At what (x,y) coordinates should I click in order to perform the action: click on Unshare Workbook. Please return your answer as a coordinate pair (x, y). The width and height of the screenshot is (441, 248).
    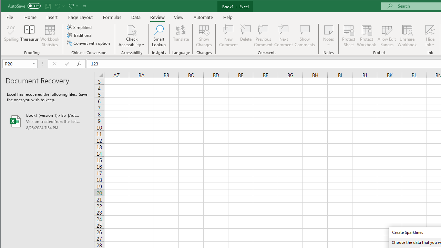
    Looking at the image, I should click on (407, 36).